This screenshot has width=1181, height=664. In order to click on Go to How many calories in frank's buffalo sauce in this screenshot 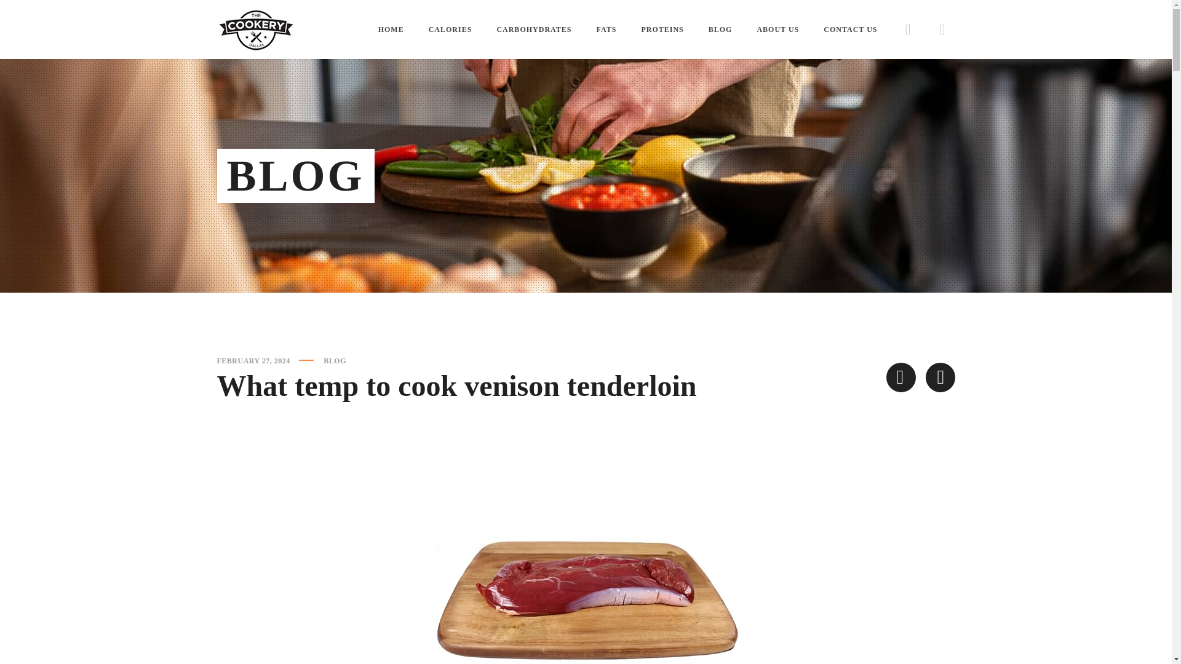, I will do `click(901, 377)`.